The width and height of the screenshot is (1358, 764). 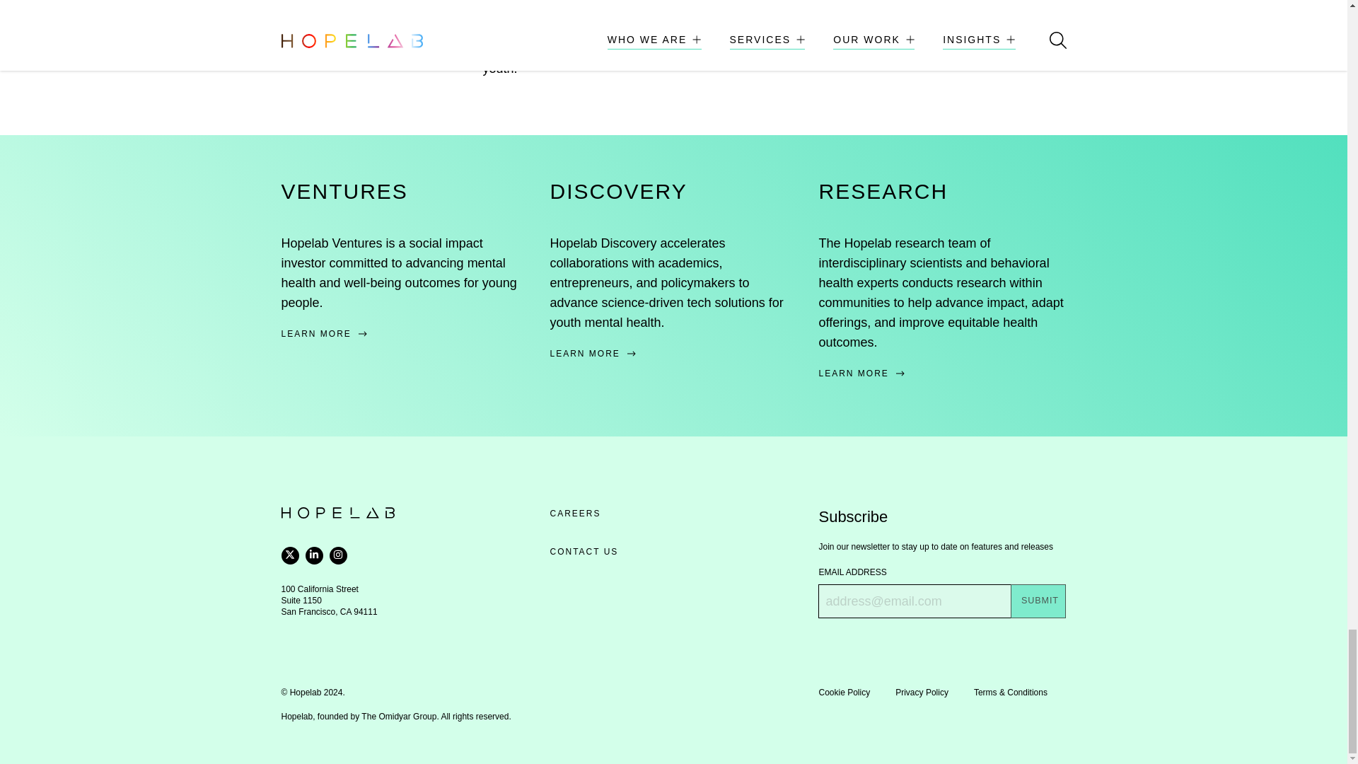 I want to click on DISCOVERY, so click(x=618, y=191).